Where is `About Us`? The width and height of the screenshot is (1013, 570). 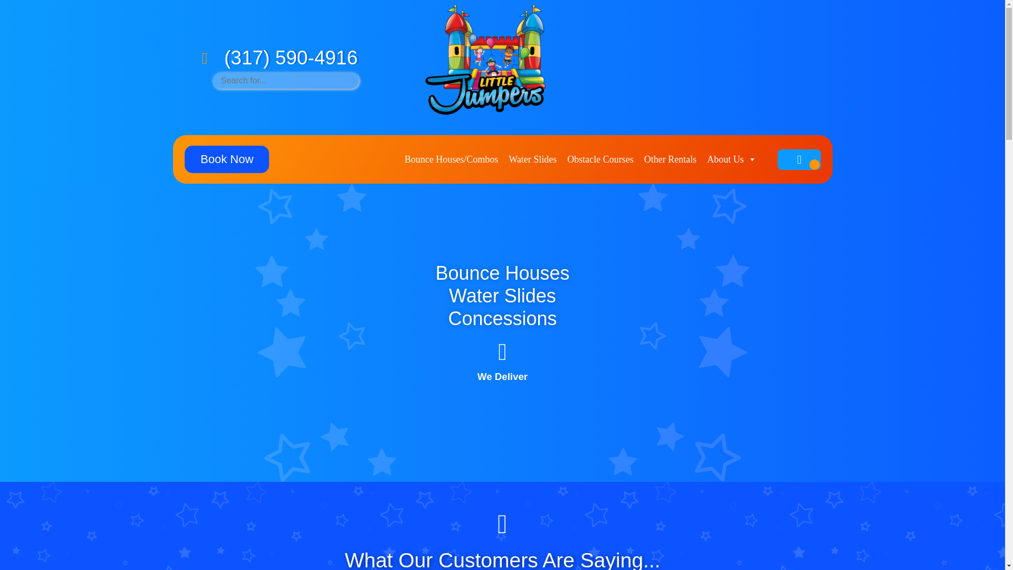
About Us is located at coordinates (731, 159).